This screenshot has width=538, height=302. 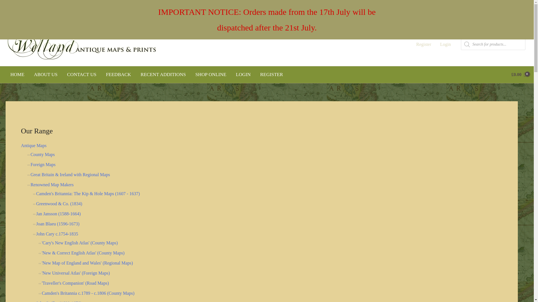 I want to click on Antique Maps, so click(x=34, y=145).